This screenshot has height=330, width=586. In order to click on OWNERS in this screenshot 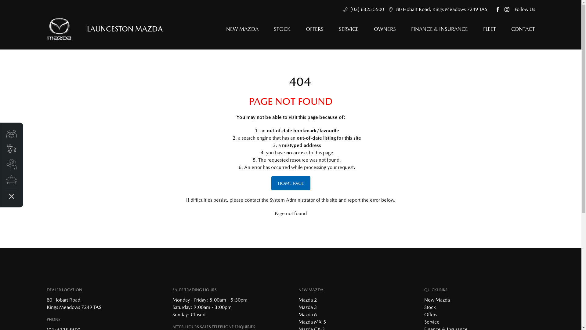, I will do `click(385, 29)`.